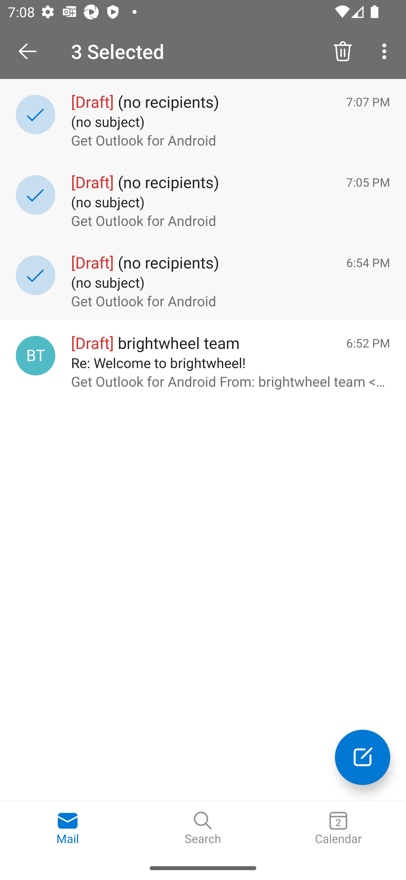 This screenshot has width=406, height=880. What do you see at coordinates (338, 828) in the screenshot?
I see `Calendar` at bounding box center [338, 828].